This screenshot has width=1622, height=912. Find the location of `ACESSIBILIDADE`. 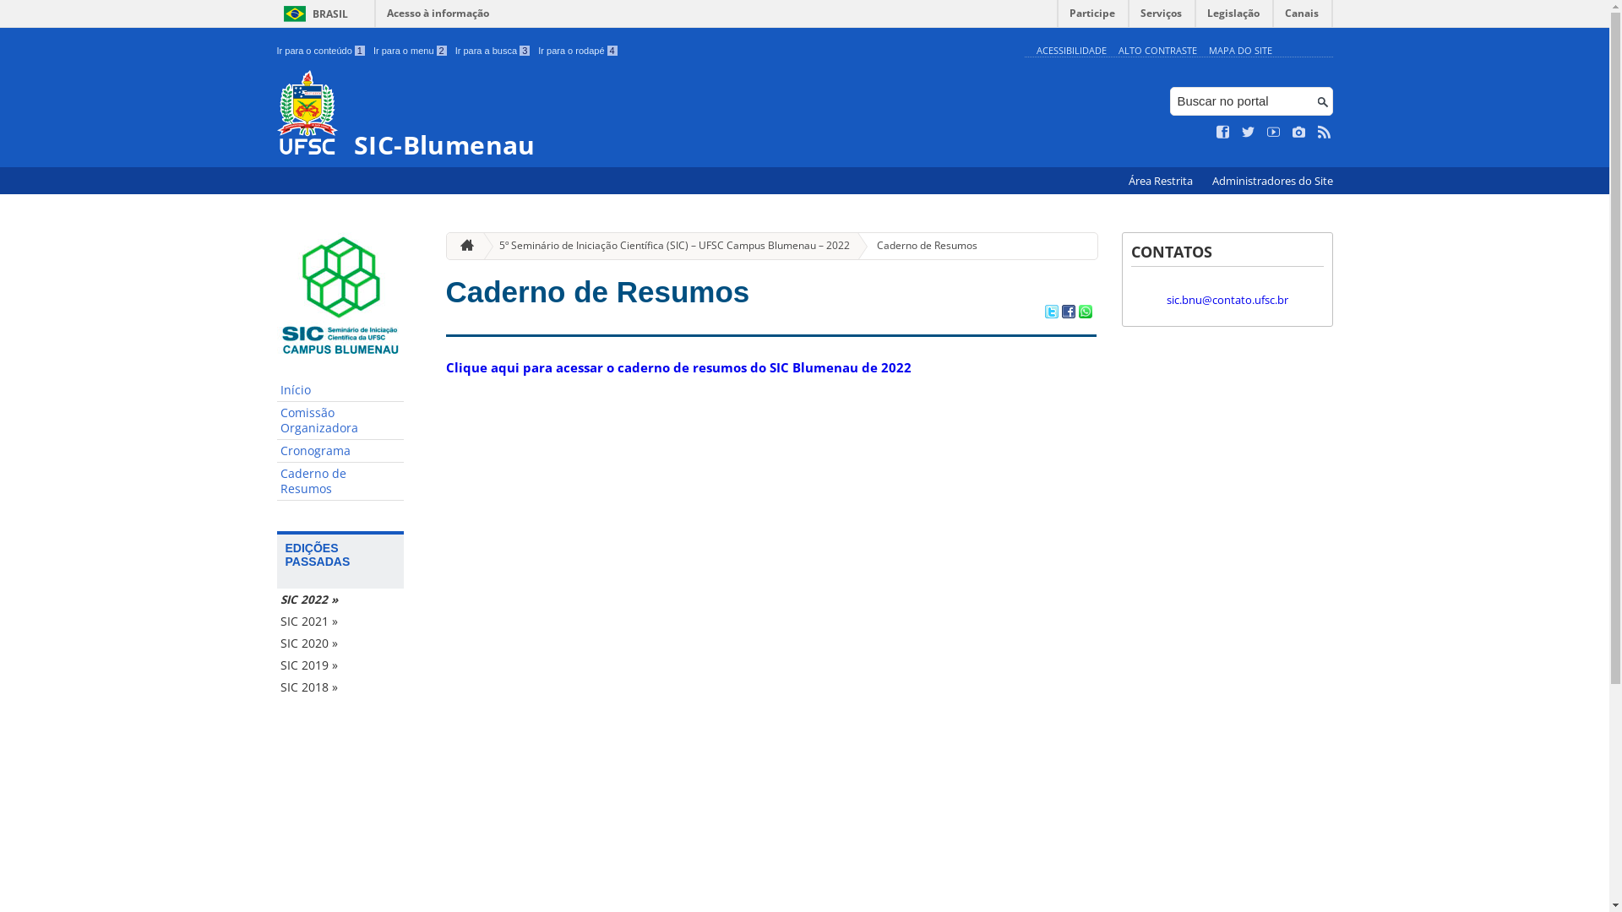

ACESSIBILIDADE is located at coordinates (1071, 51).